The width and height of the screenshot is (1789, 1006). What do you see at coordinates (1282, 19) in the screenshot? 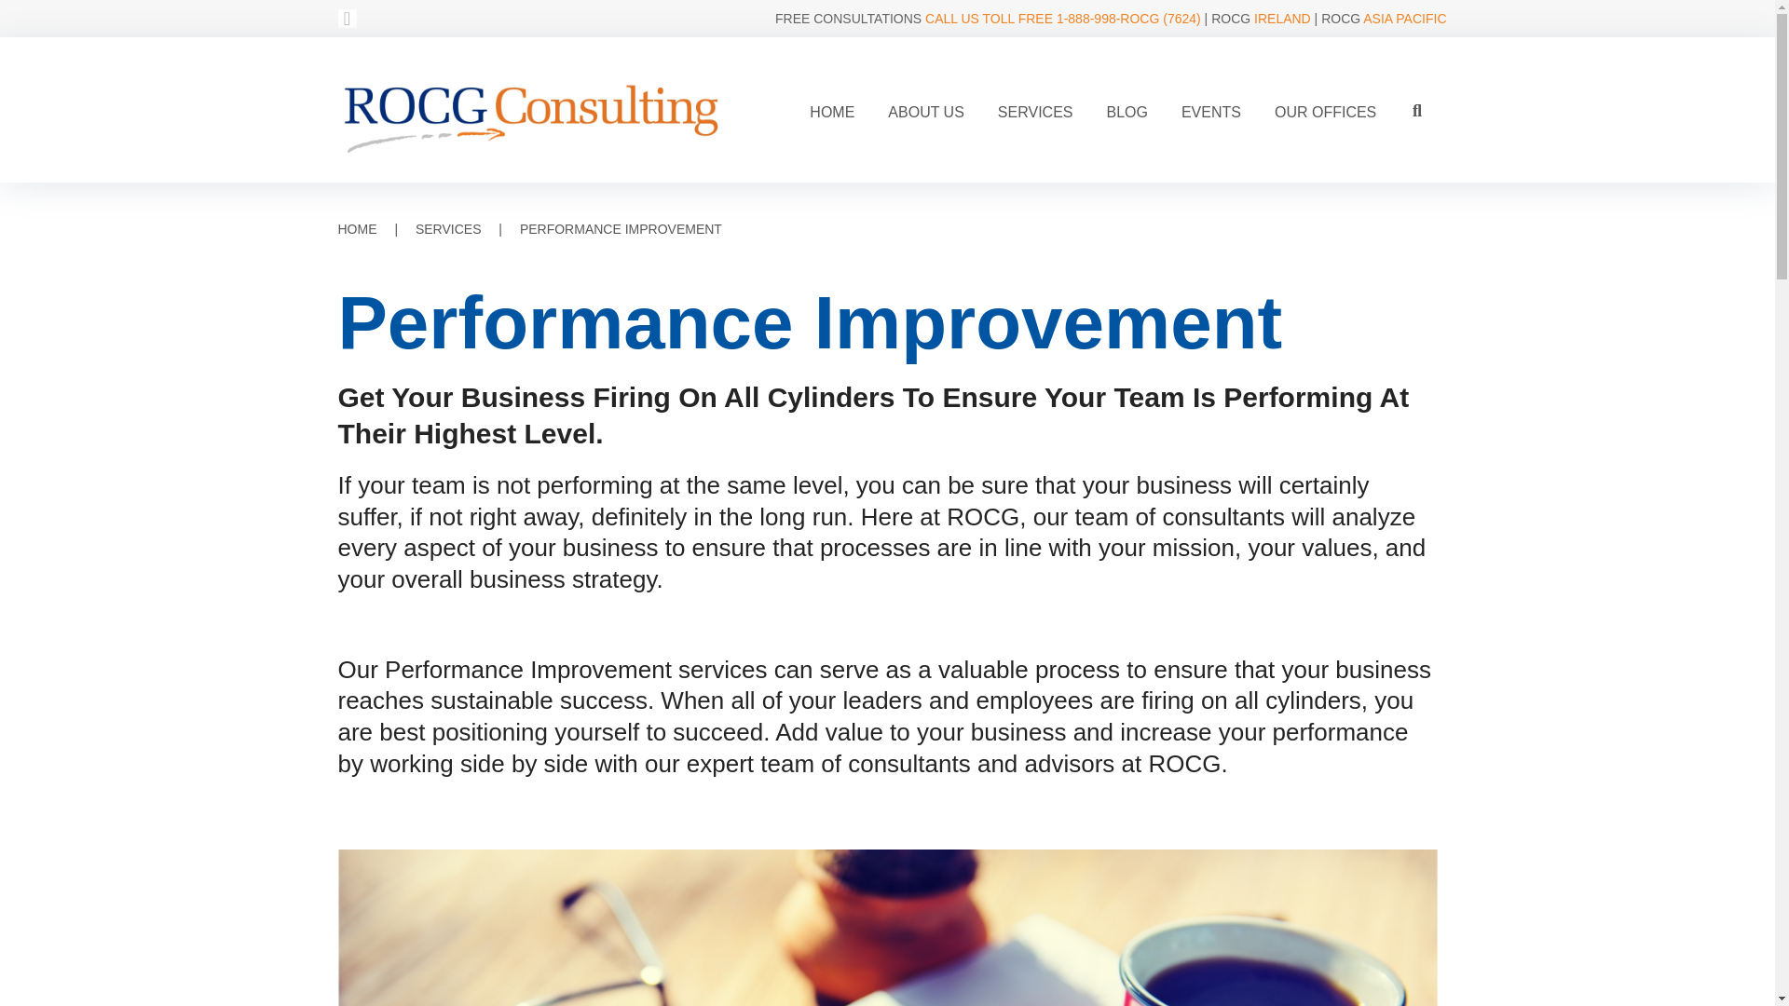
I see `IRELAND` at bounding box center [1282, 19].